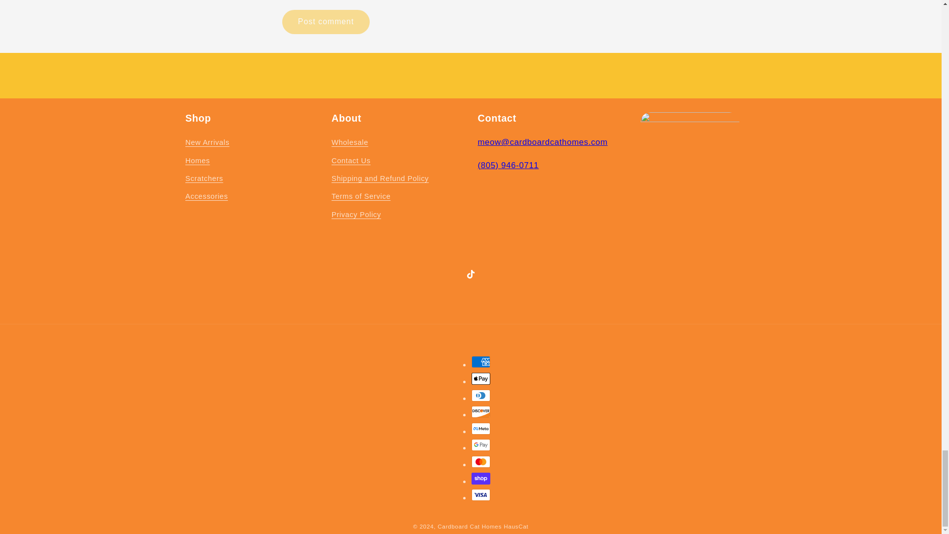  Describe the element at coordinates (481, 362) in the screenshot. I see `American Express` at that location.